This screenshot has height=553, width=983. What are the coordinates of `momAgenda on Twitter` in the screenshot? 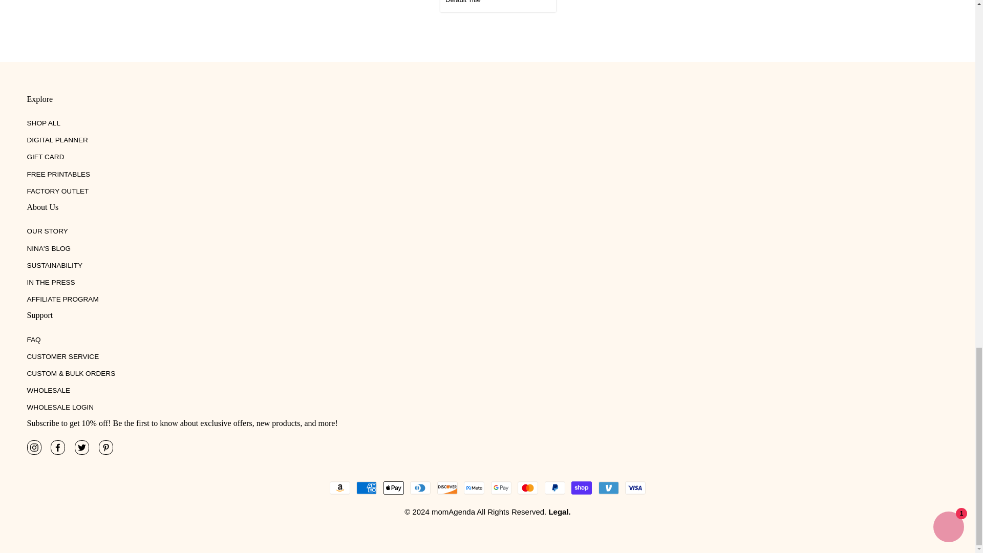 It's located at (82, 447).